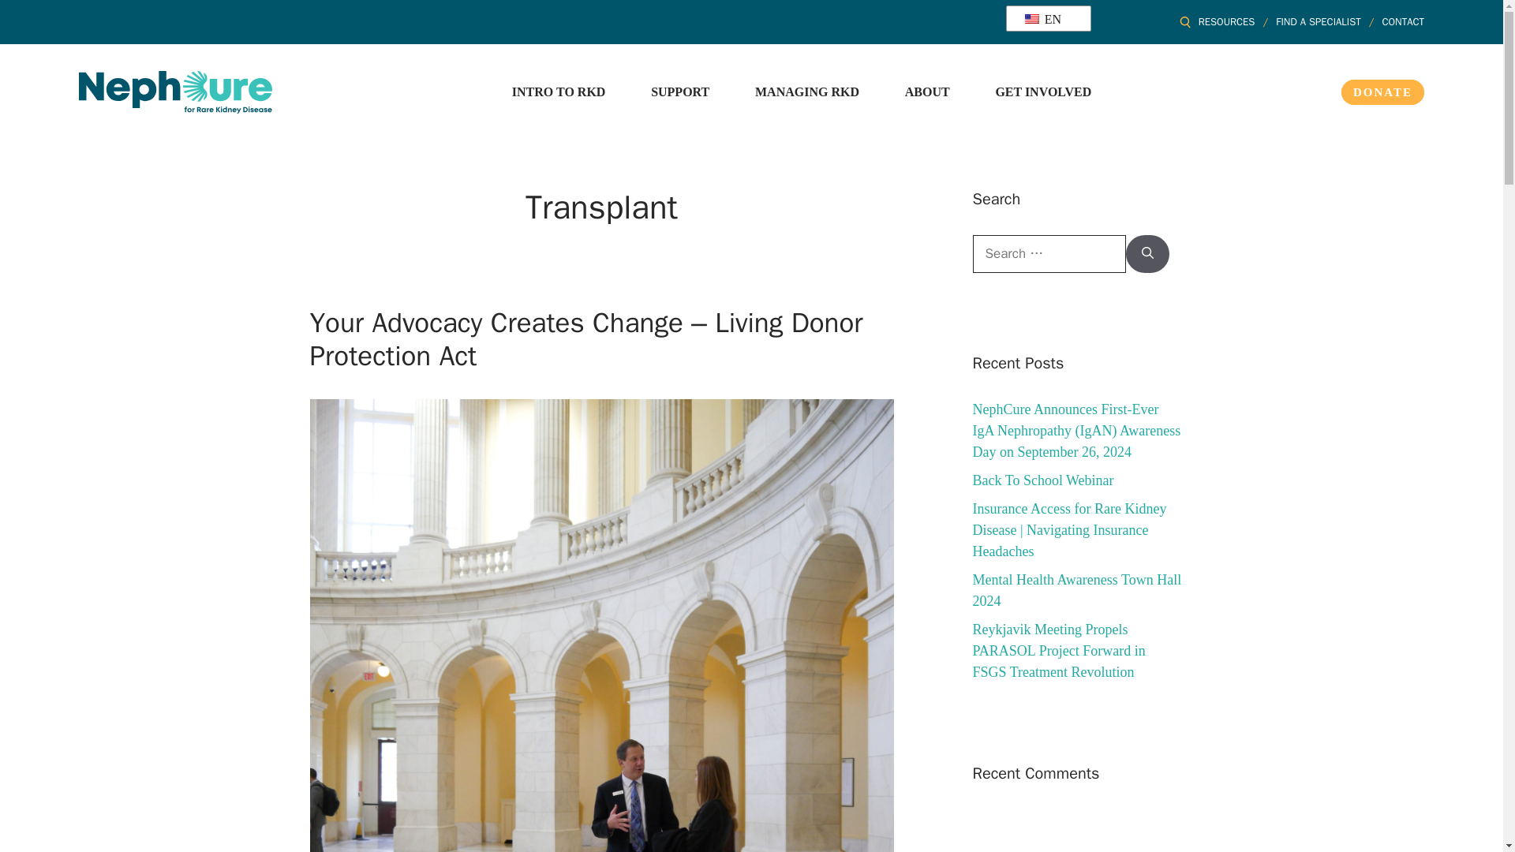 Image resolution: width=1515 pixels, height=852 pixels. Describe the element at coordinates (680, 92) in the screenshot. I see `SUPPORT` at that location.